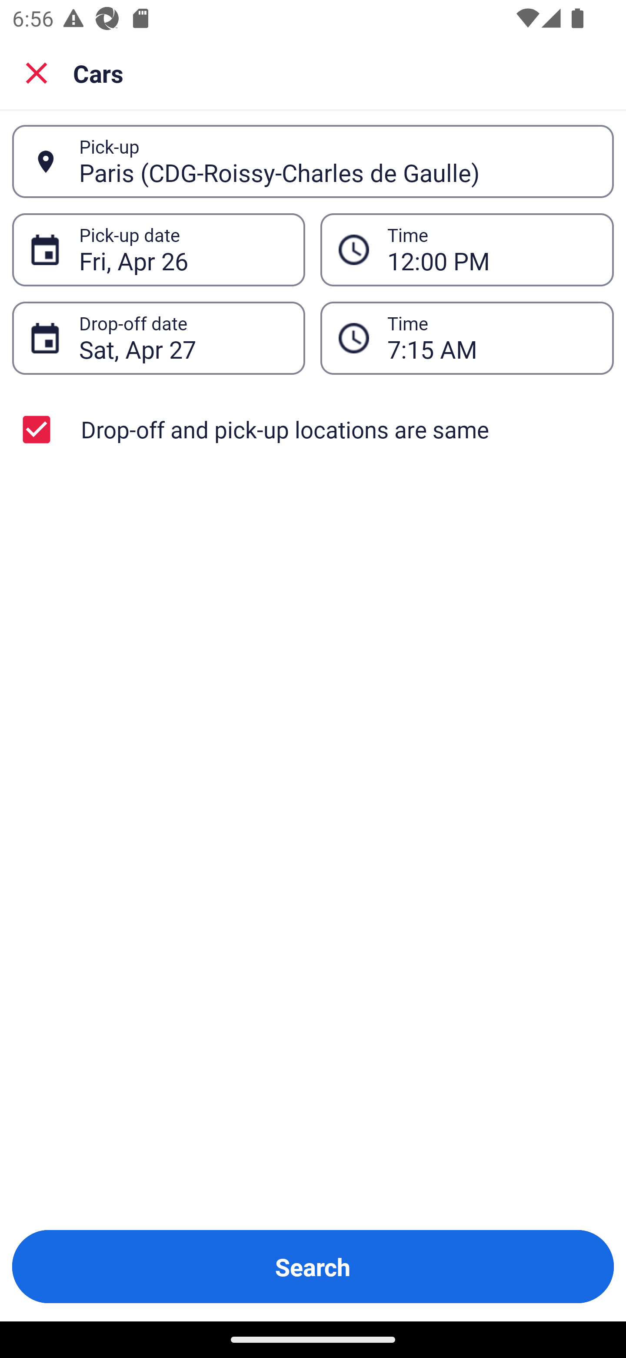 This screenshot has width=626, height=1358. What do you see at coordinates (313, 1267) in the screenshot?
I see `Search Button Search` at bounding box center [313, 1267].